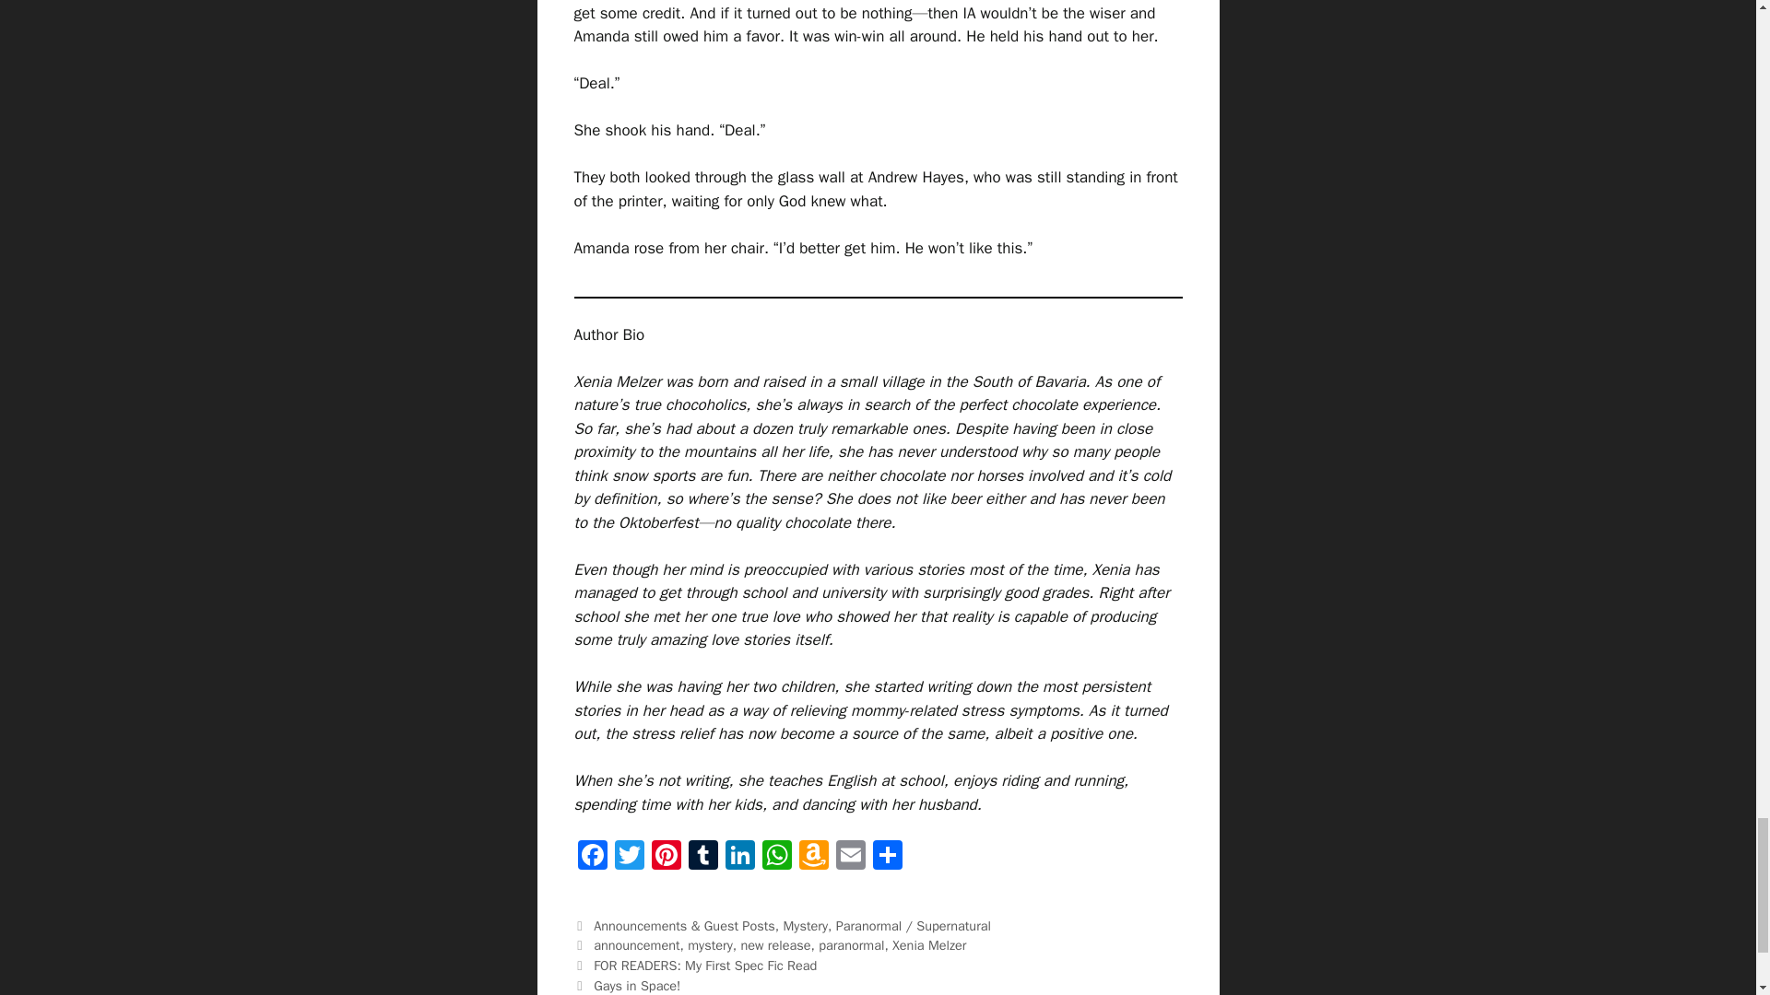 This screenshot has height=995, width=1770. What do you see at coordinates (666, 857) in the screenshot?
I see `Pinterest` at bounding box center [666, 857].